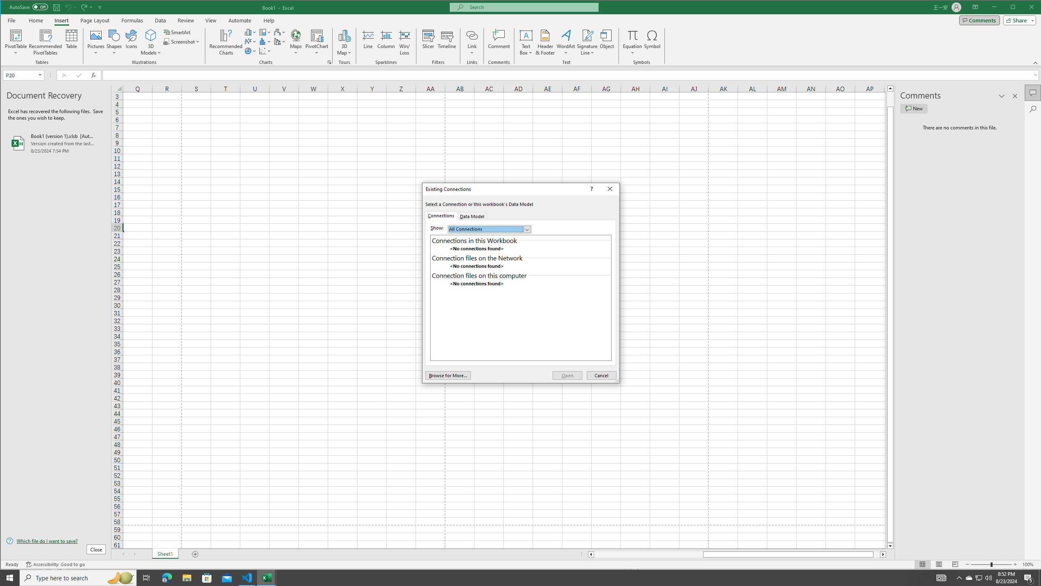 The width and height of the screenshot is (1041, 586). What do you see at coordinates (151, 42) in the screenshot?
I see `3D Models` at bounding box center [151, 42].